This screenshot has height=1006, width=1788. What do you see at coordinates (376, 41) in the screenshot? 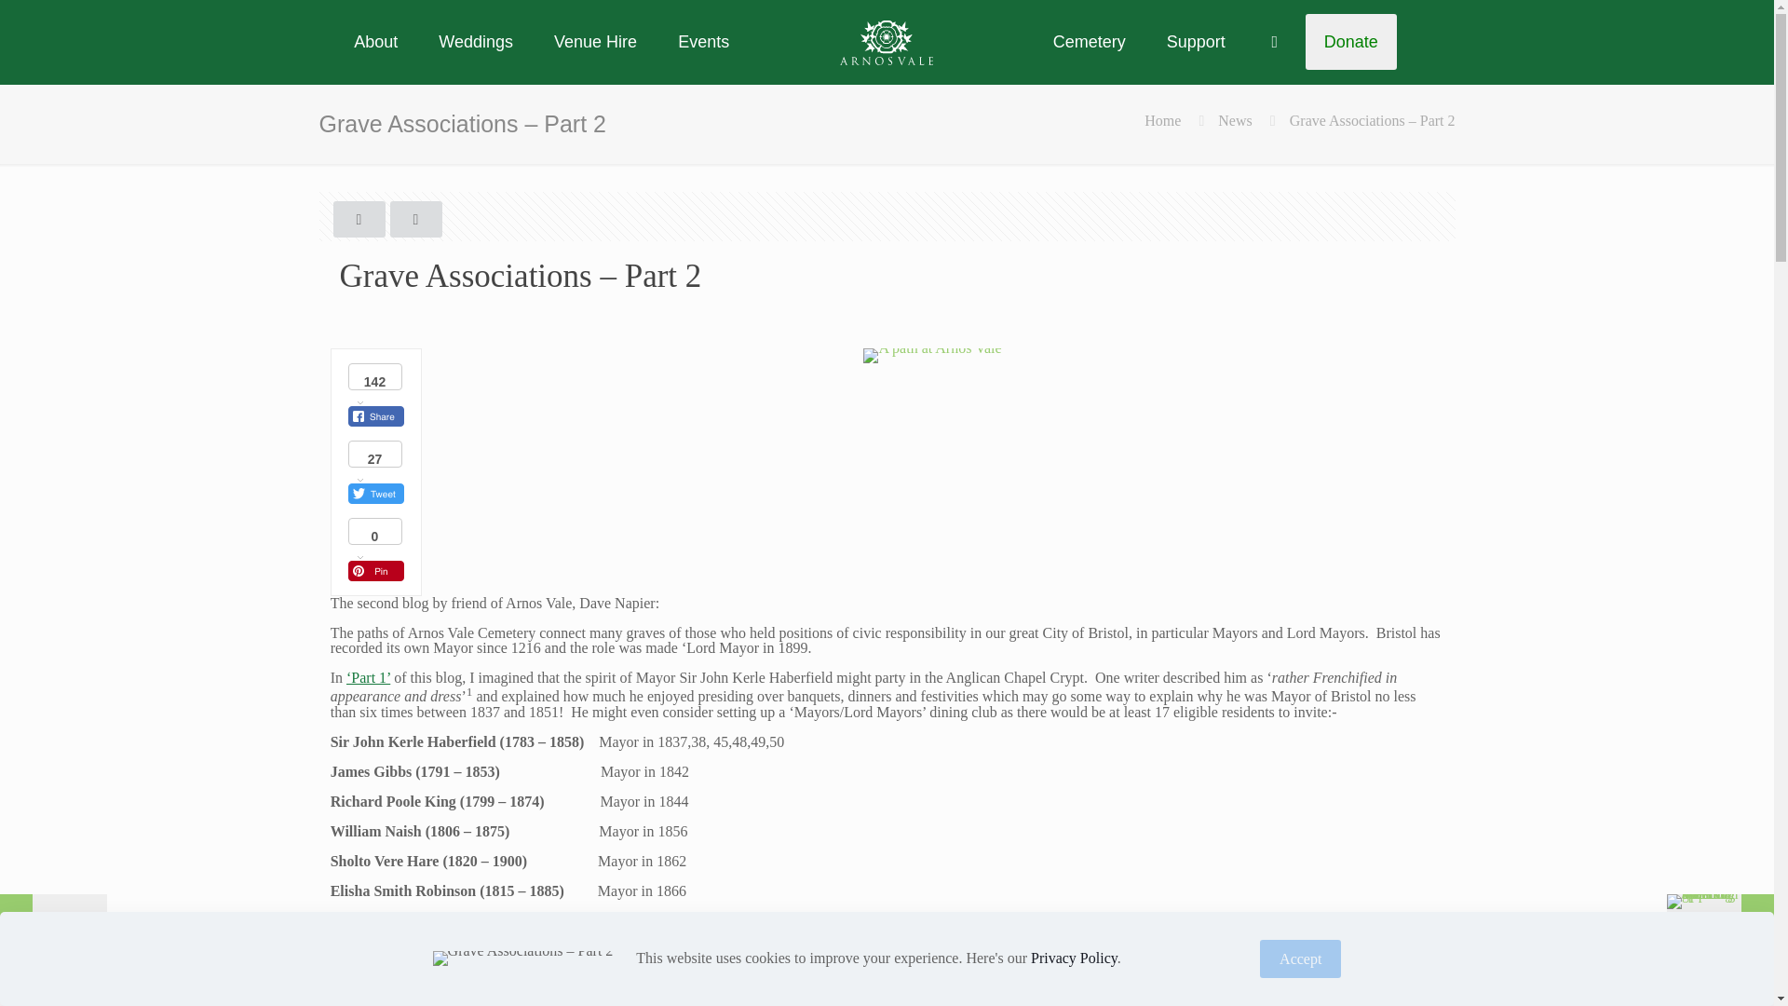
I see `About` at bounding box center [376, 41].